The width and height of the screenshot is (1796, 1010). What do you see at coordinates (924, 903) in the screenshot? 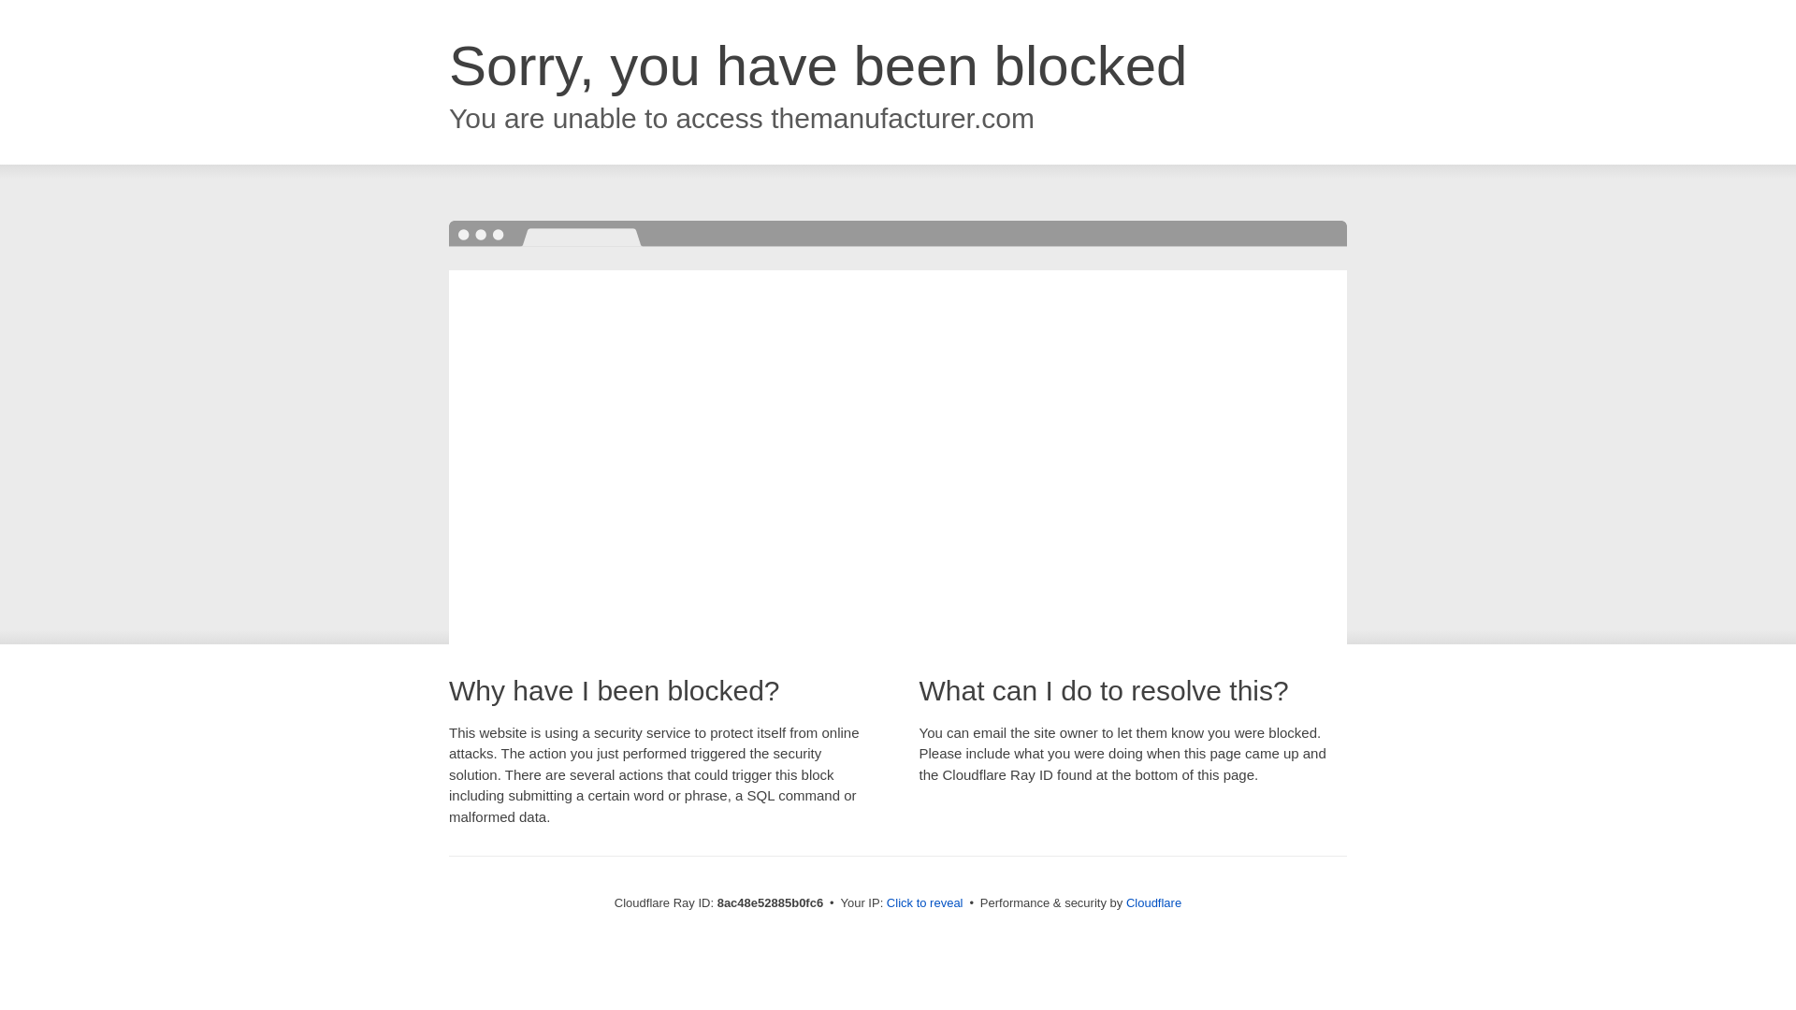
I see `Click to reveal` at bounding box center [924, 903].